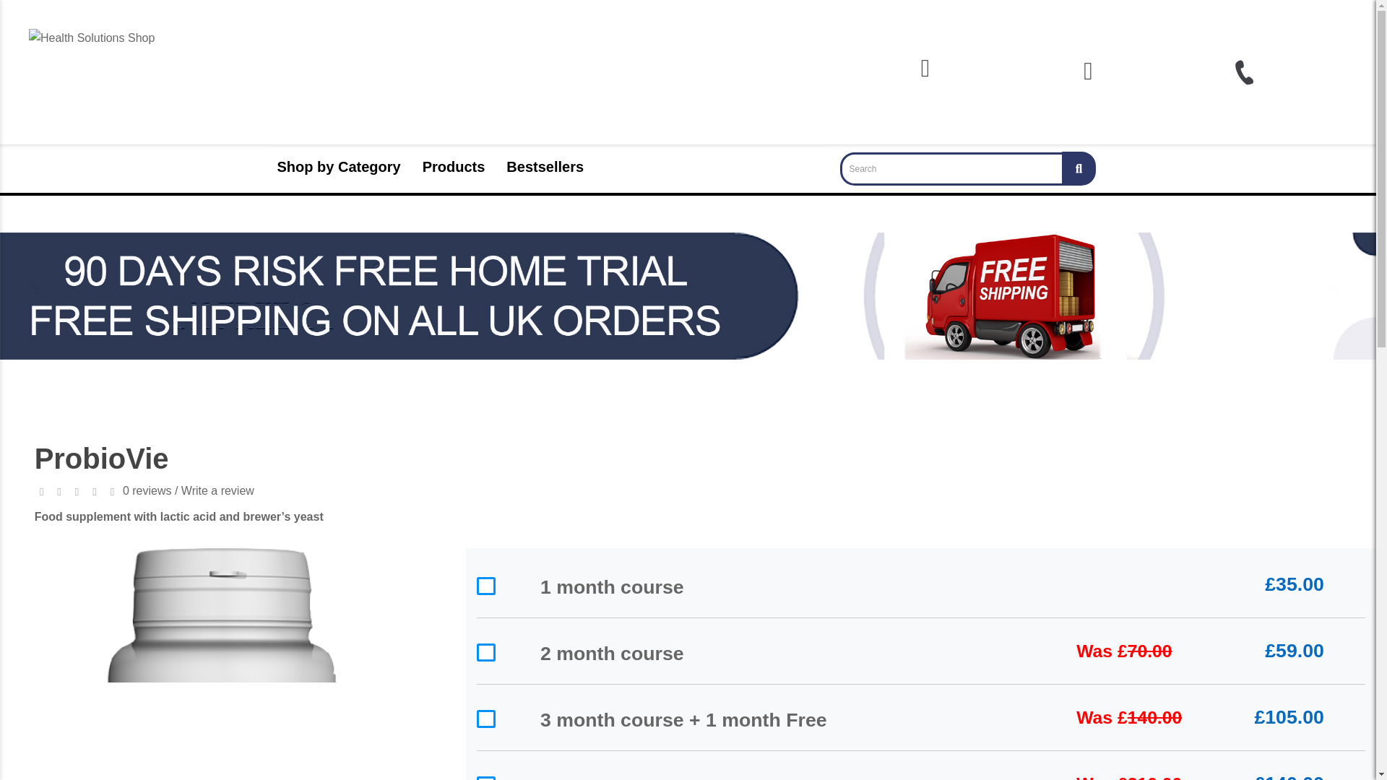 Image resolution: width=1387 pixels, height=780 pixels. What do you see at coordinates (91, 61) in the screenshot?
I see `Health Solutions Shop` at bounding box center [91, 61].